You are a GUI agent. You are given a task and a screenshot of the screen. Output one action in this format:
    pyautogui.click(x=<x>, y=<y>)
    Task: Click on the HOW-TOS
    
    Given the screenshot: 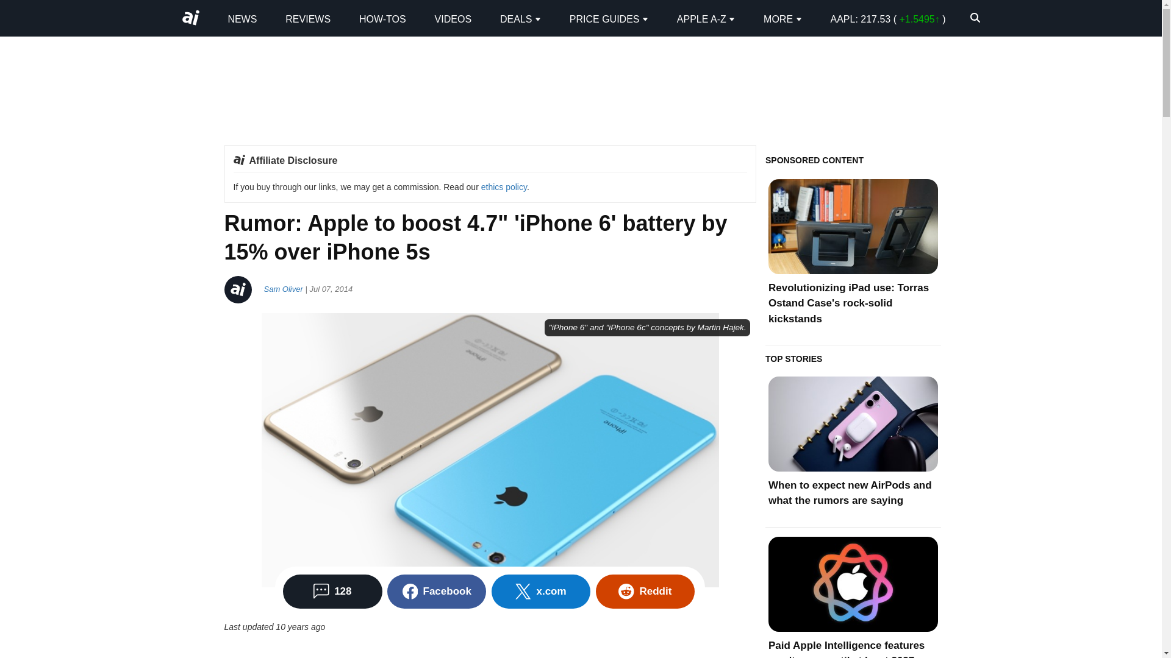 What is the action you would take?
    pyautogui.click(x=383, y=18)
    